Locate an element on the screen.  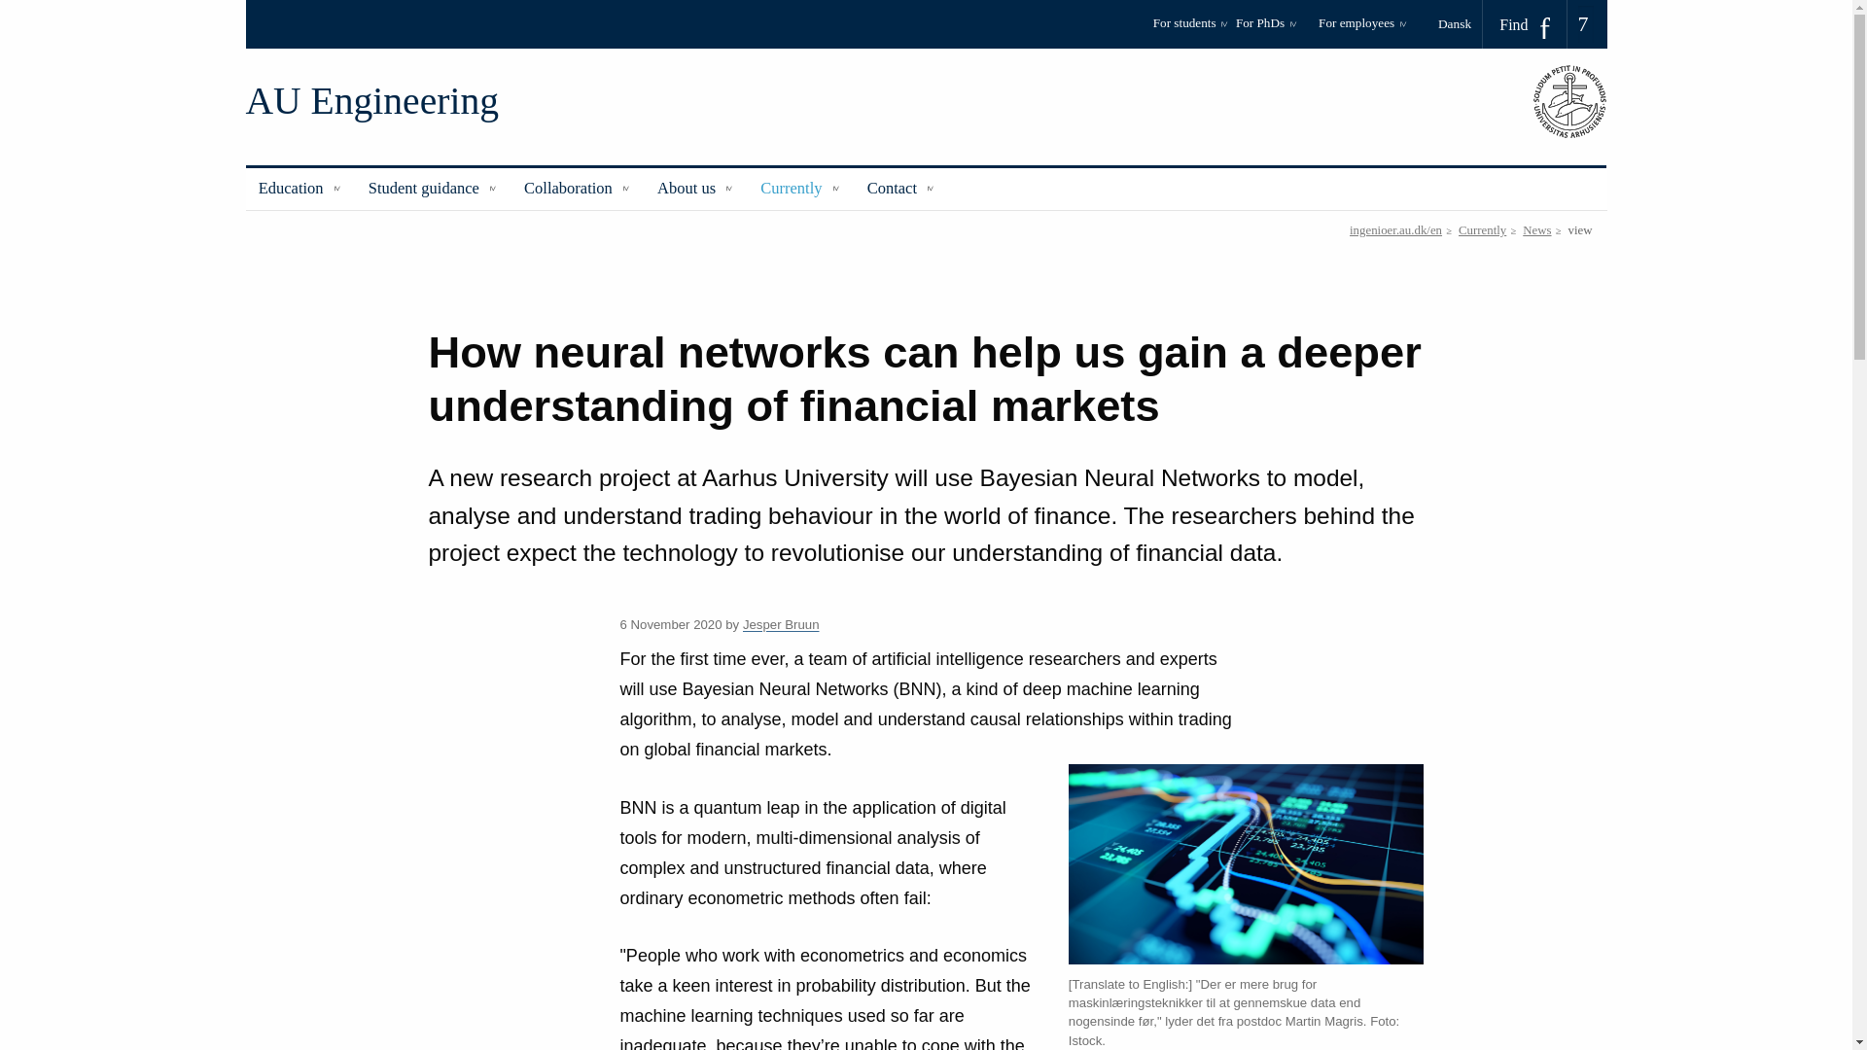
For students is located at coordinates (1190, 29).